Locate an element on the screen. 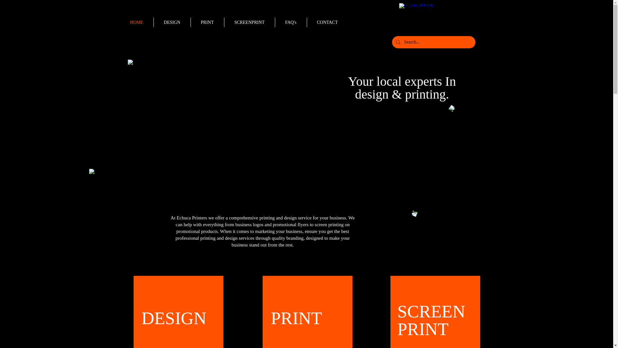 The width and height of the screenshot is (618, 348). DESIGN is located at coordinates (172, 23).